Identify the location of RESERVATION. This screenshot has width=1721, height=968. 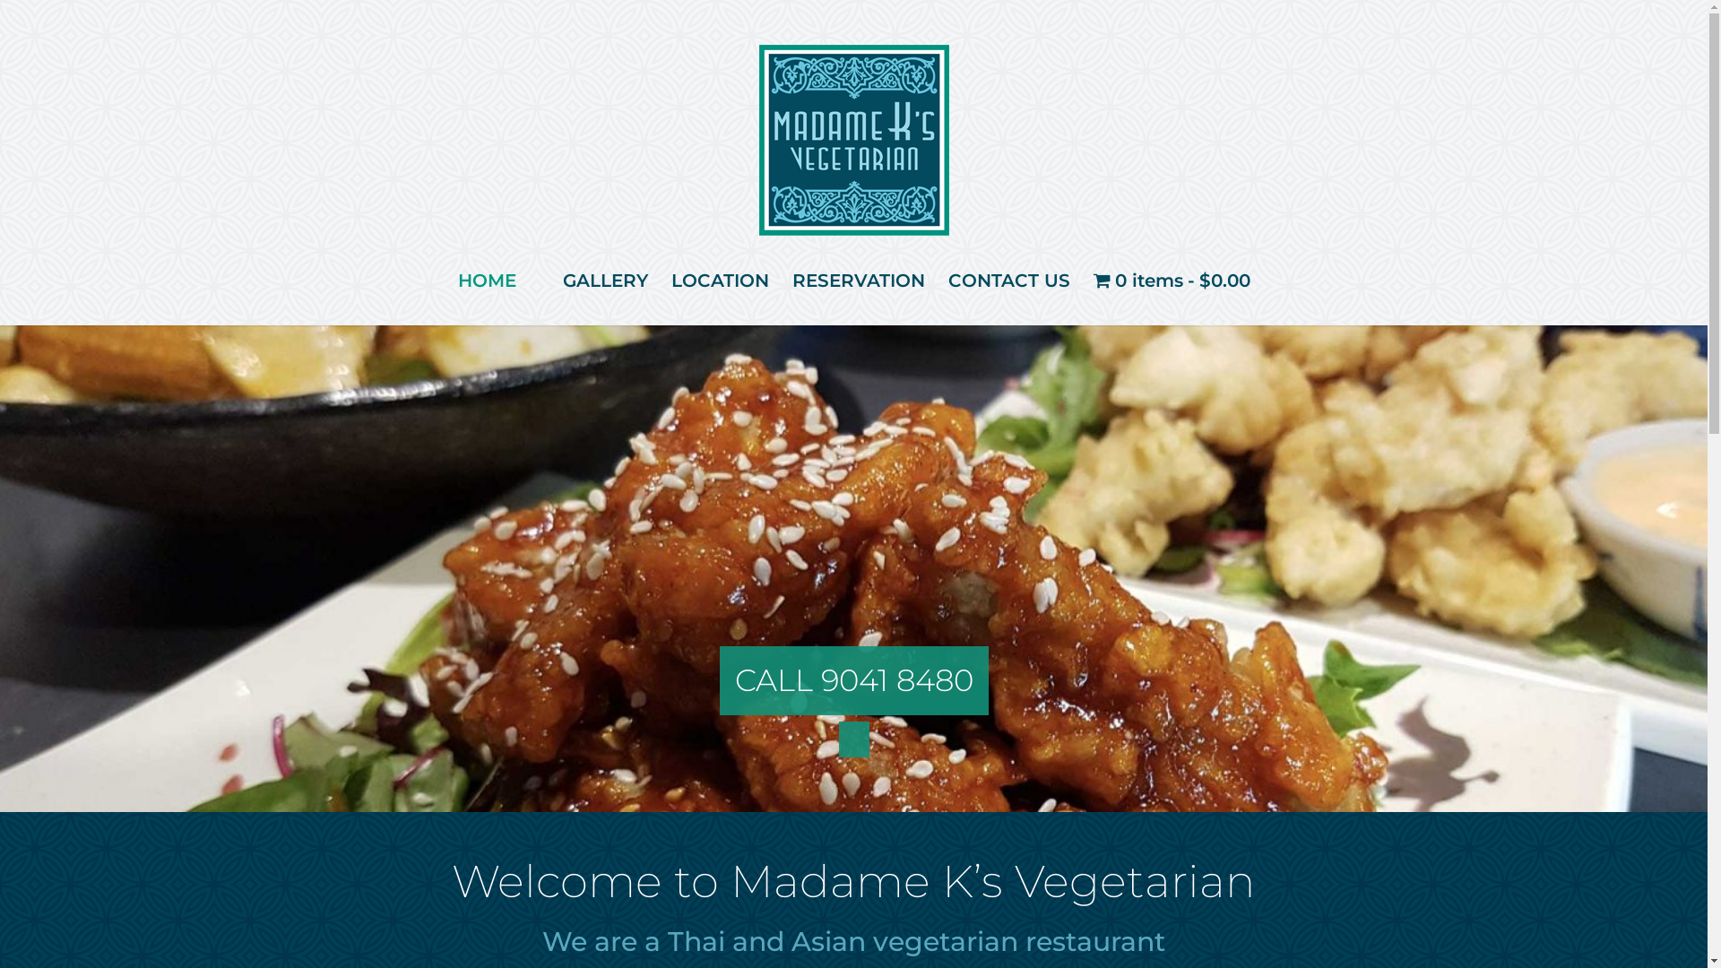
(858, 281).